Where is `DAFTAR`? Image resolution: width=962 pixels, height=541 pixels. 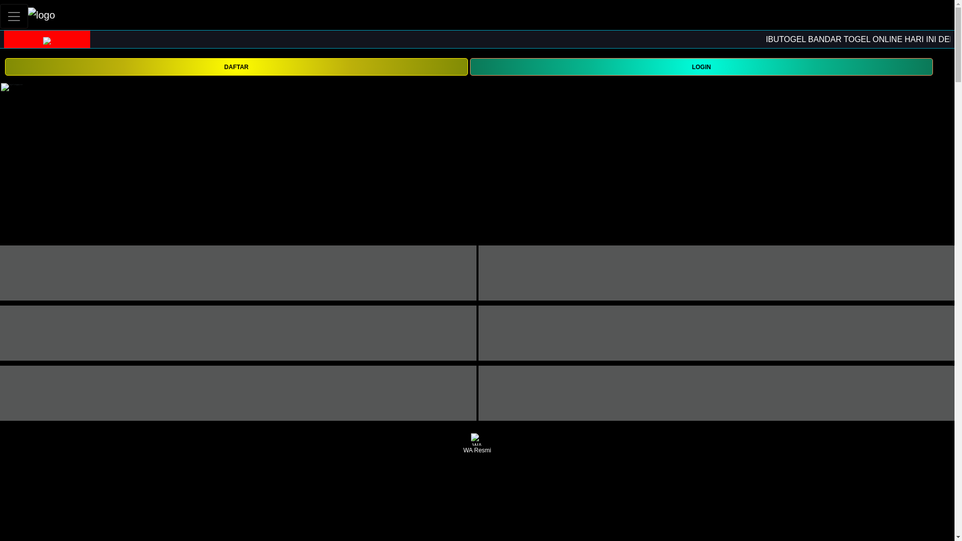 DAFTAR is located at coordinates (236, 67).